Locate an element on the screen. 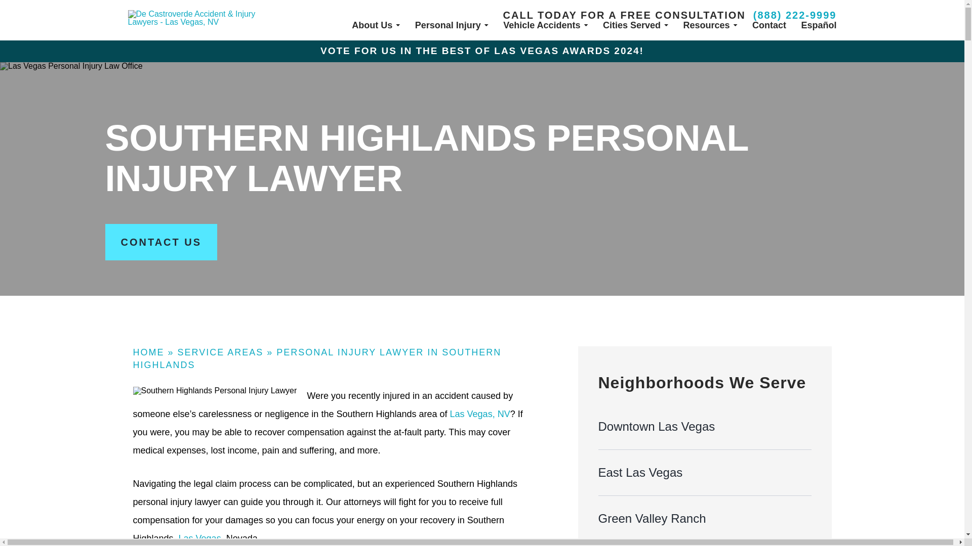 The image size is (972, 546). About Us is located at coordinates (376, 25).